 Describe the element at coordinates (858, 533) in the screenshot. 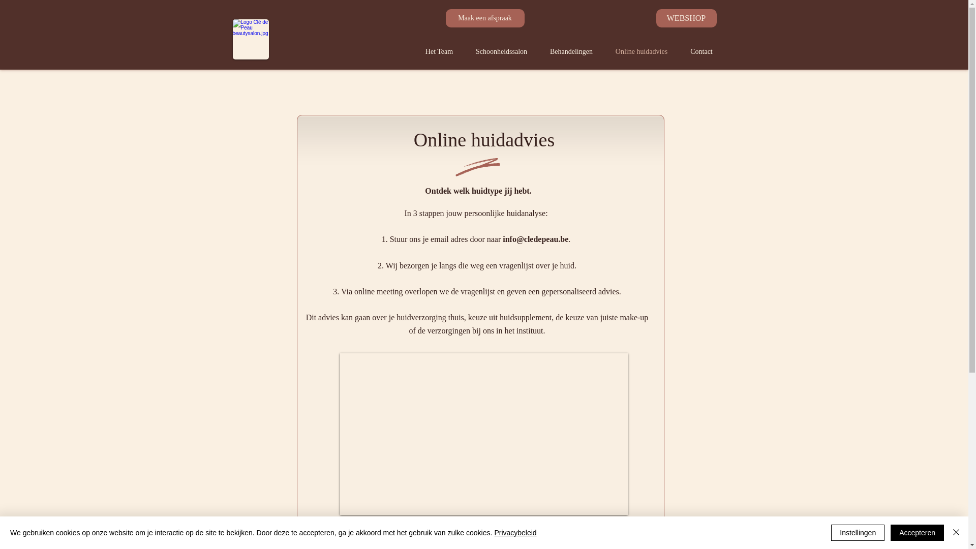

I see `Instellingen` at that location.